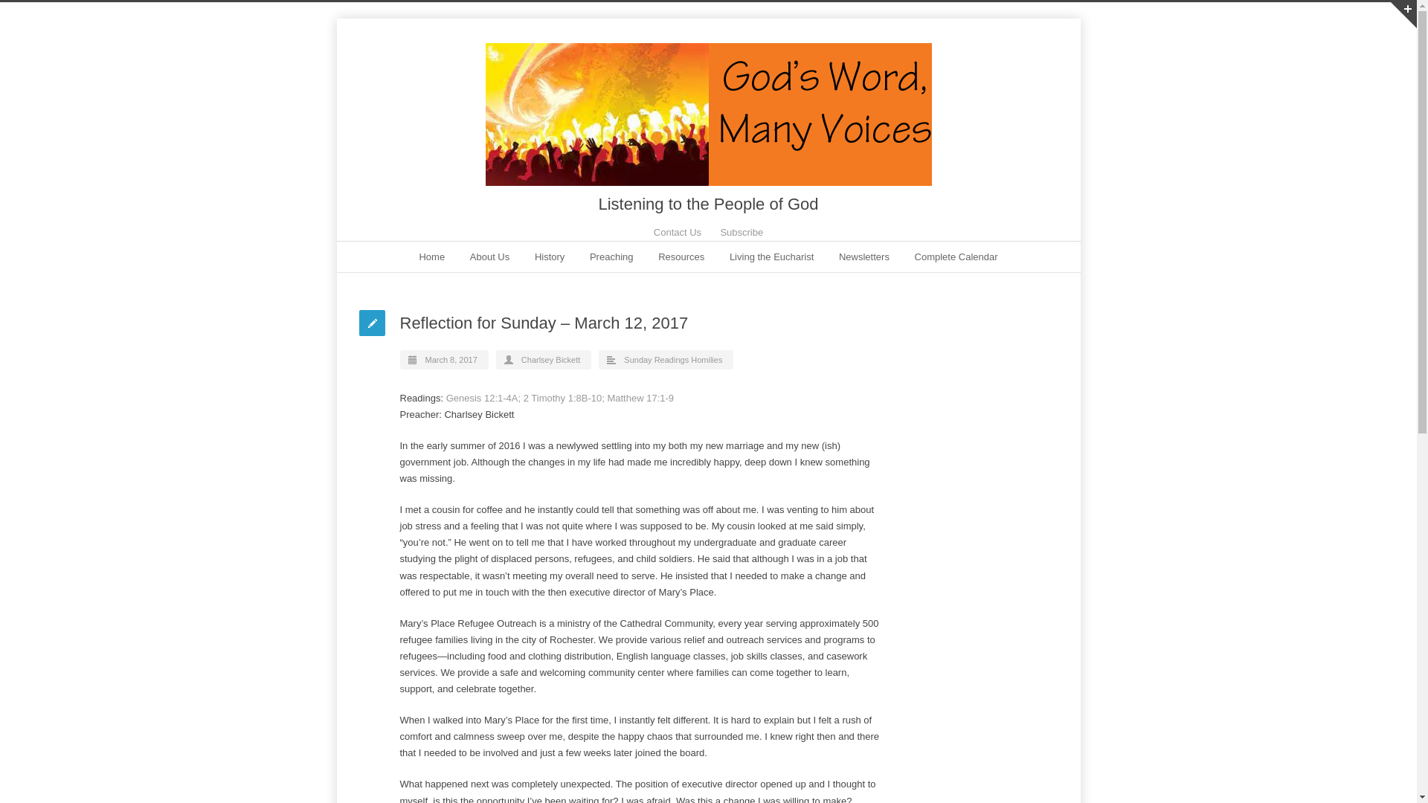 The image size is (1428, 803). Describe the element at coordinates (549, 257) in the screenshot. I see `History` at that location.